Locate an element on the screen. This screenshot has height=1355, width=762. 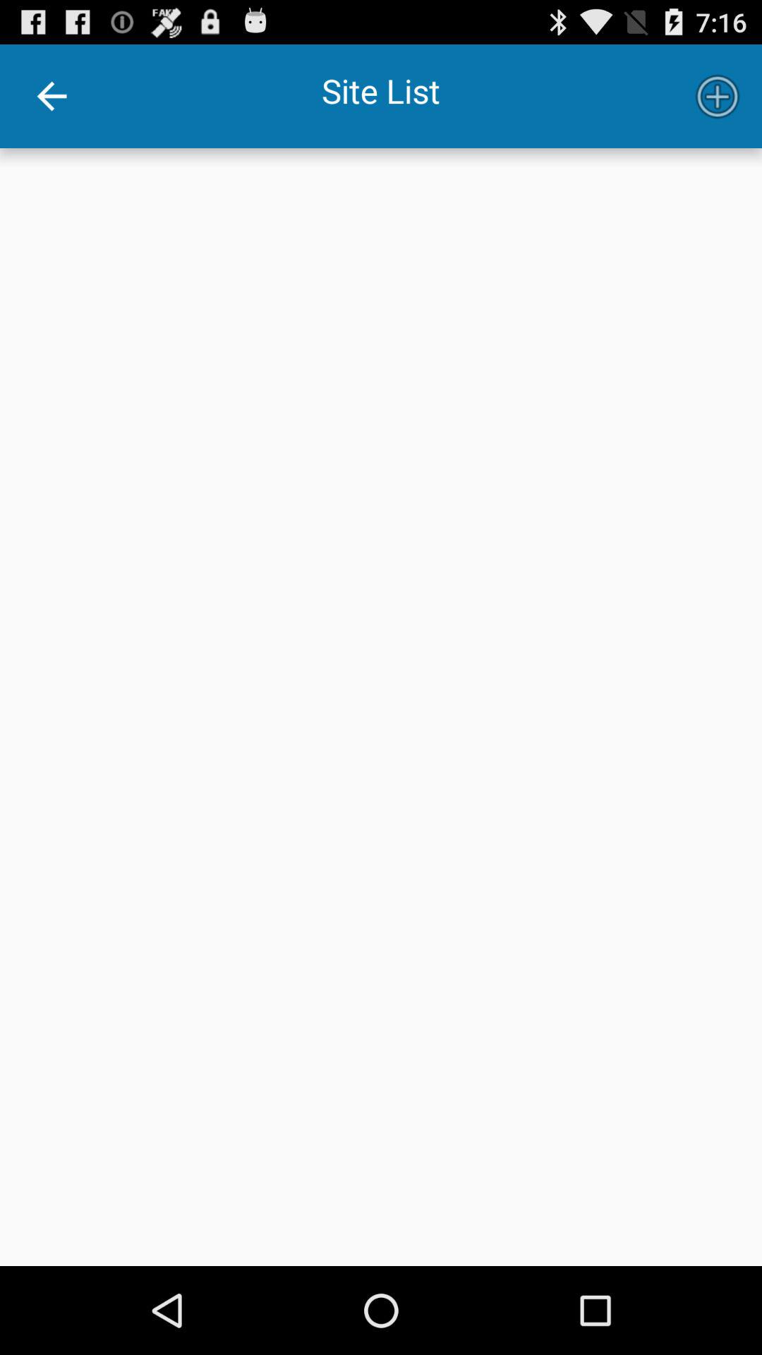
open the icon to the right of site list icon is located at coordinates (717, 96).